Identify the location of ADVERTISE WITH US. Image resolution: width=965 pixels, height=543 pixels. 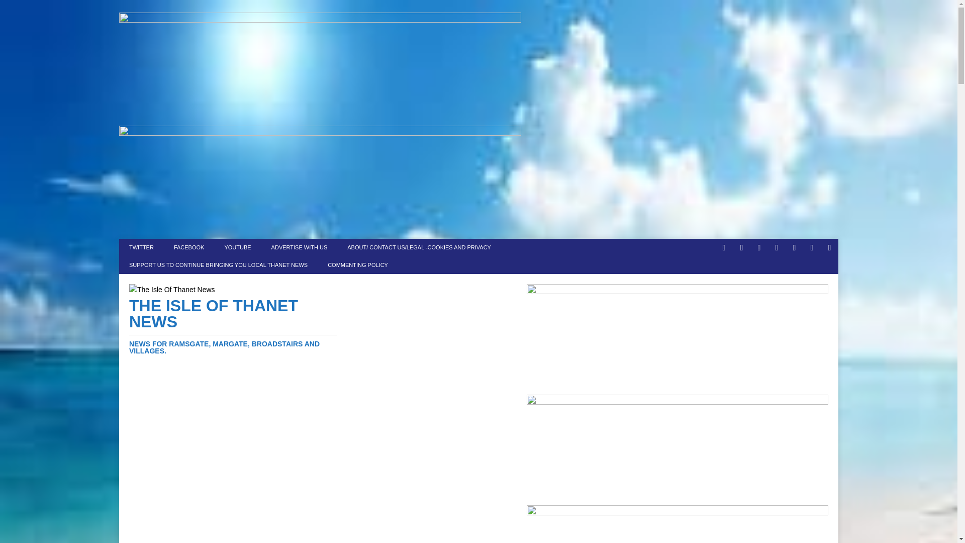
(300, 247).